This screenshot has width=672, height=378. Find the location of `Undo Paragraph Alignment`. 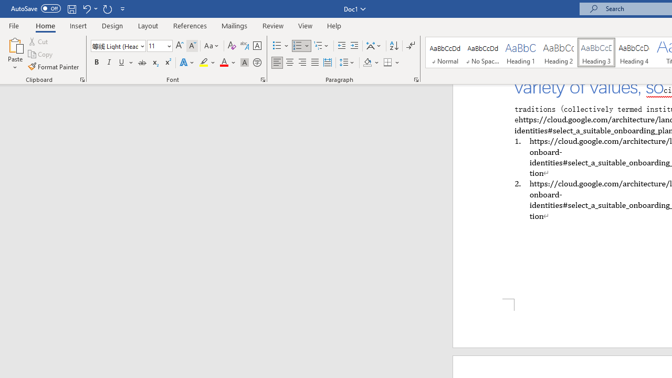

Undo Paragraph Alignment is located at coordinates (89, 8).